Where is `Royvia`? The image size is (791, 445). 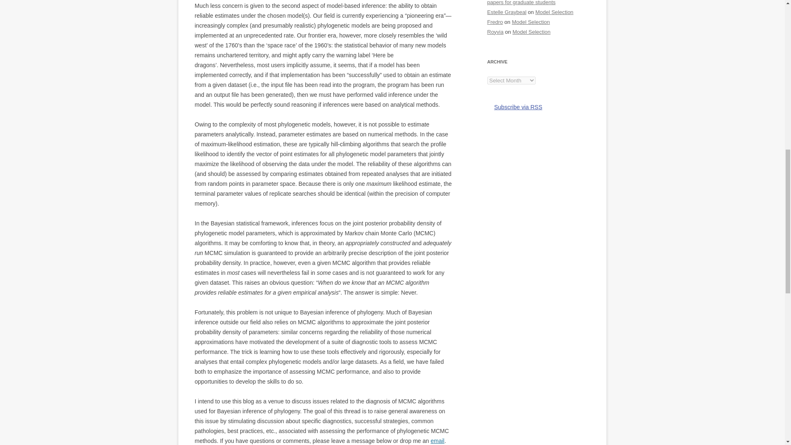
Royvia is located at coordinates (495, 32).